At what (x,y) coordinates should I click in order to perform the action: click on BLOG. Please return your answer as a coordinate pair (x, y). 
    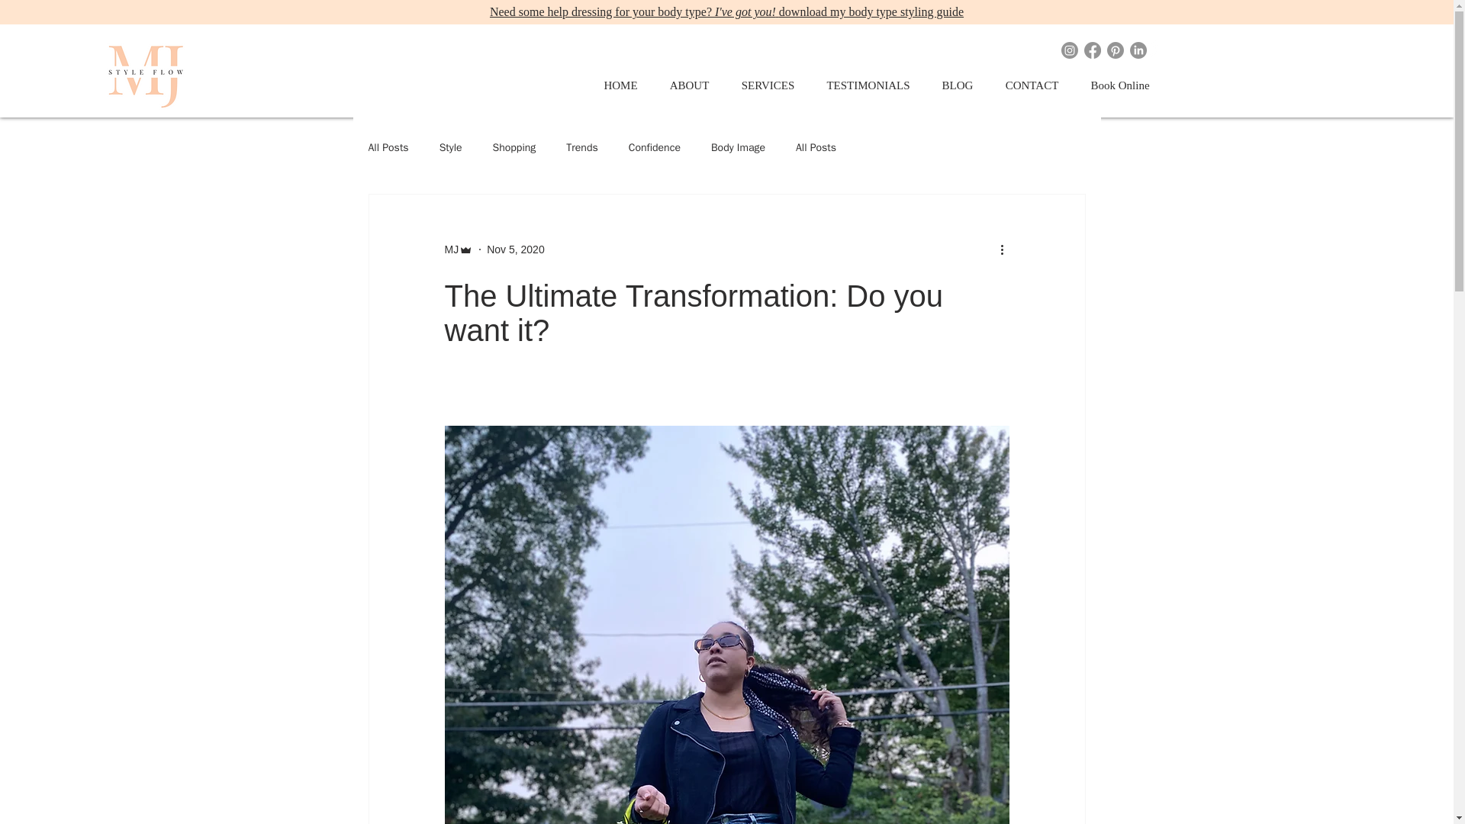
    Looking at the image, I should click on (957, 85).